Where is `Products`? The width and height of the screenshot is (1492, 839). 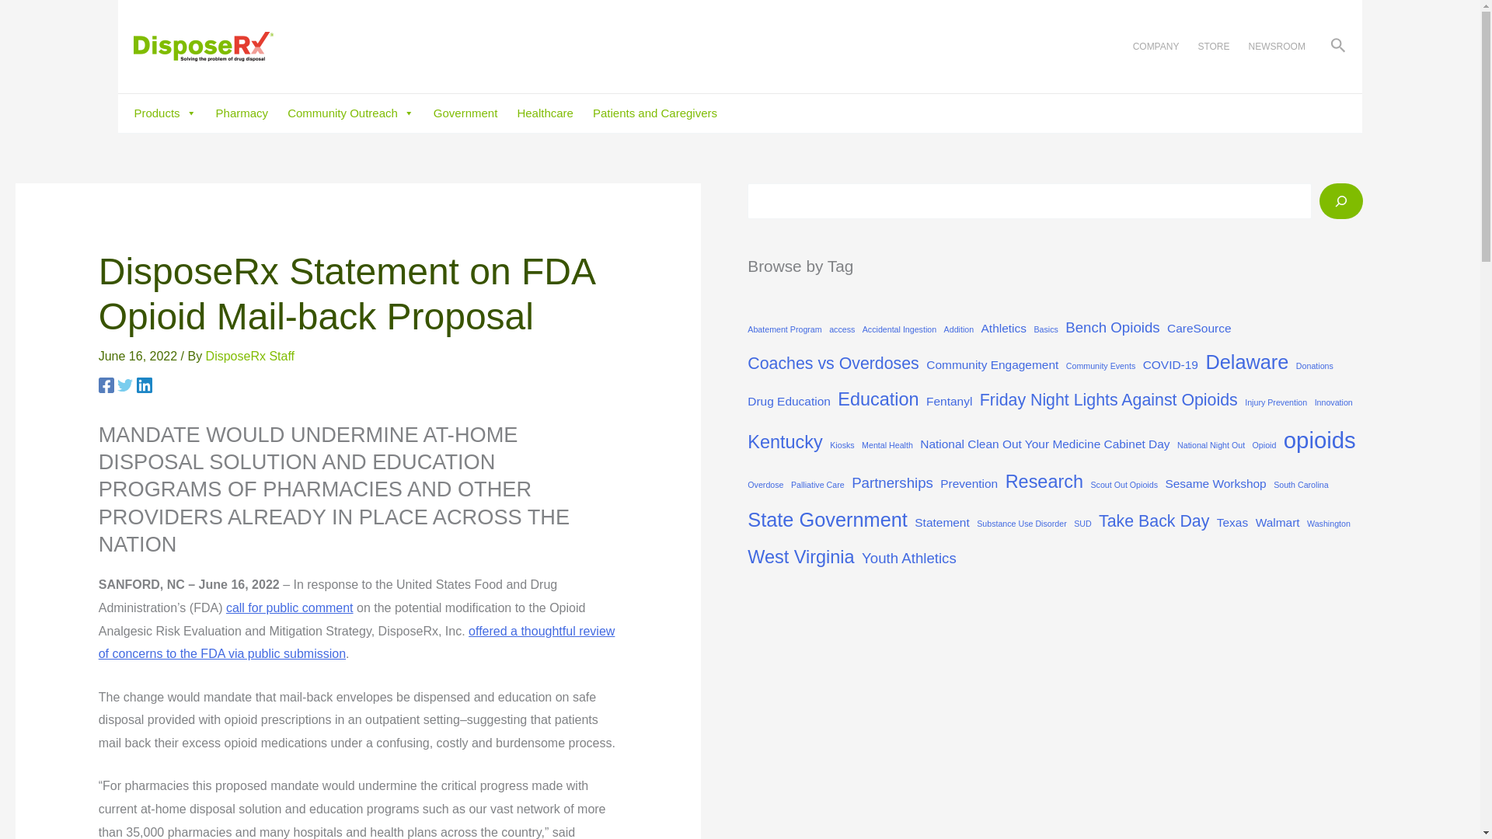 Products is located at coordinates (165, 113).